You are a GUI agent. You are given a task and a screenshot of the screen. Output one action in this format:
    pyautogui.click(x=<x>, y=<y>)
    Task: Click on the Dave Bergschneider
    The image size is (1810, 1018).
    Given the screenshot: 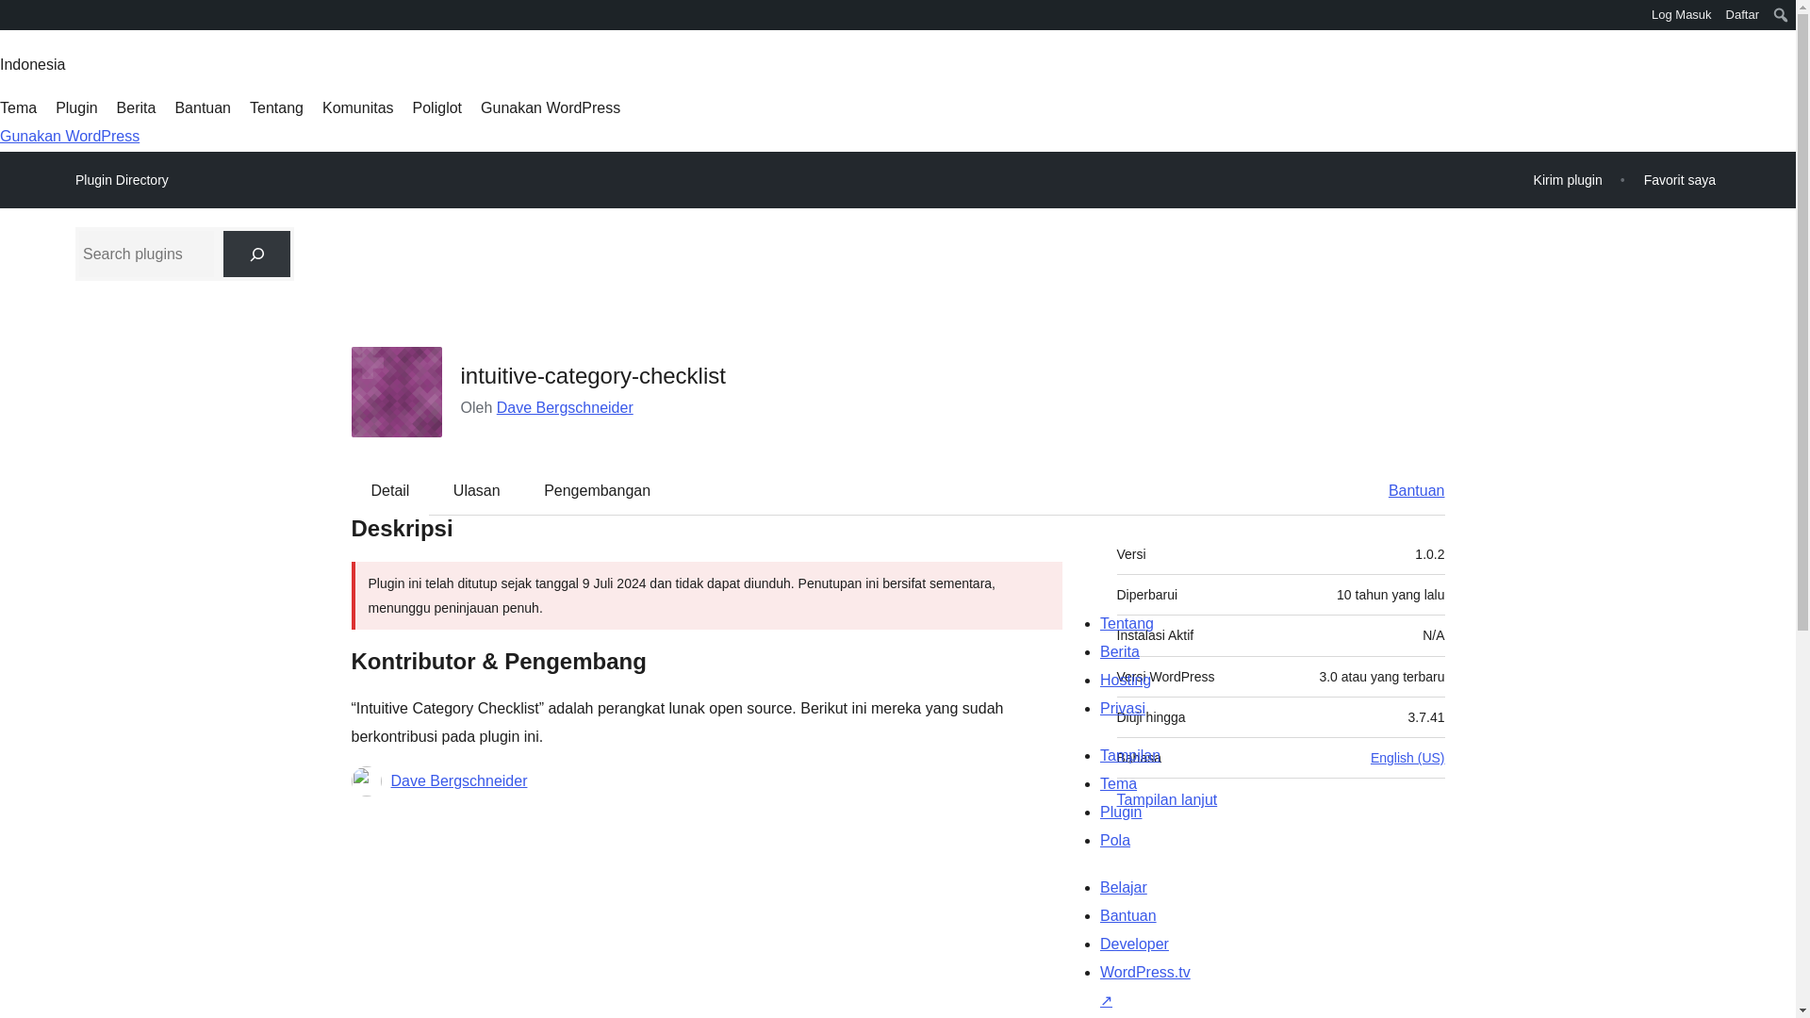 What is the action you would take?
    pyautogui.click(x=458, y=780)
    